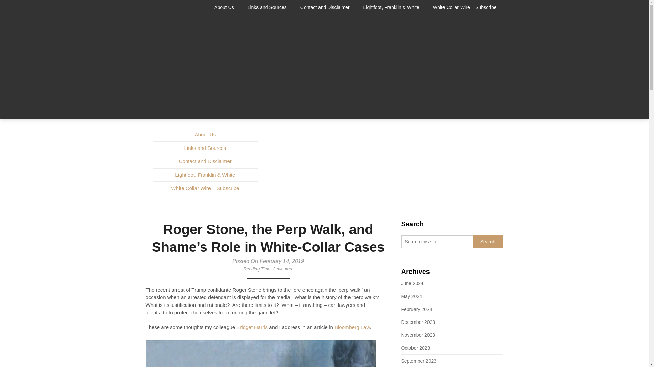 The height and width of the screenshot is (367, 654). Describe the element at coordinates (488, 241) in the screenshot. I see `Search` at that location.